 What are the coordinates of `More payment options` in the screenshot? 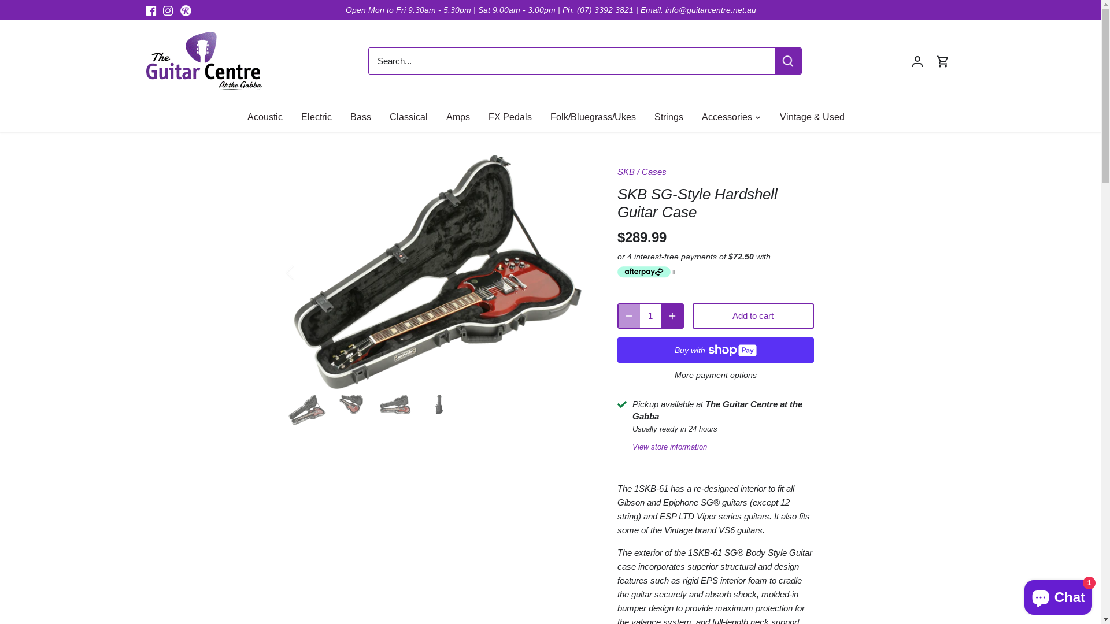 It's located at (716, 376).